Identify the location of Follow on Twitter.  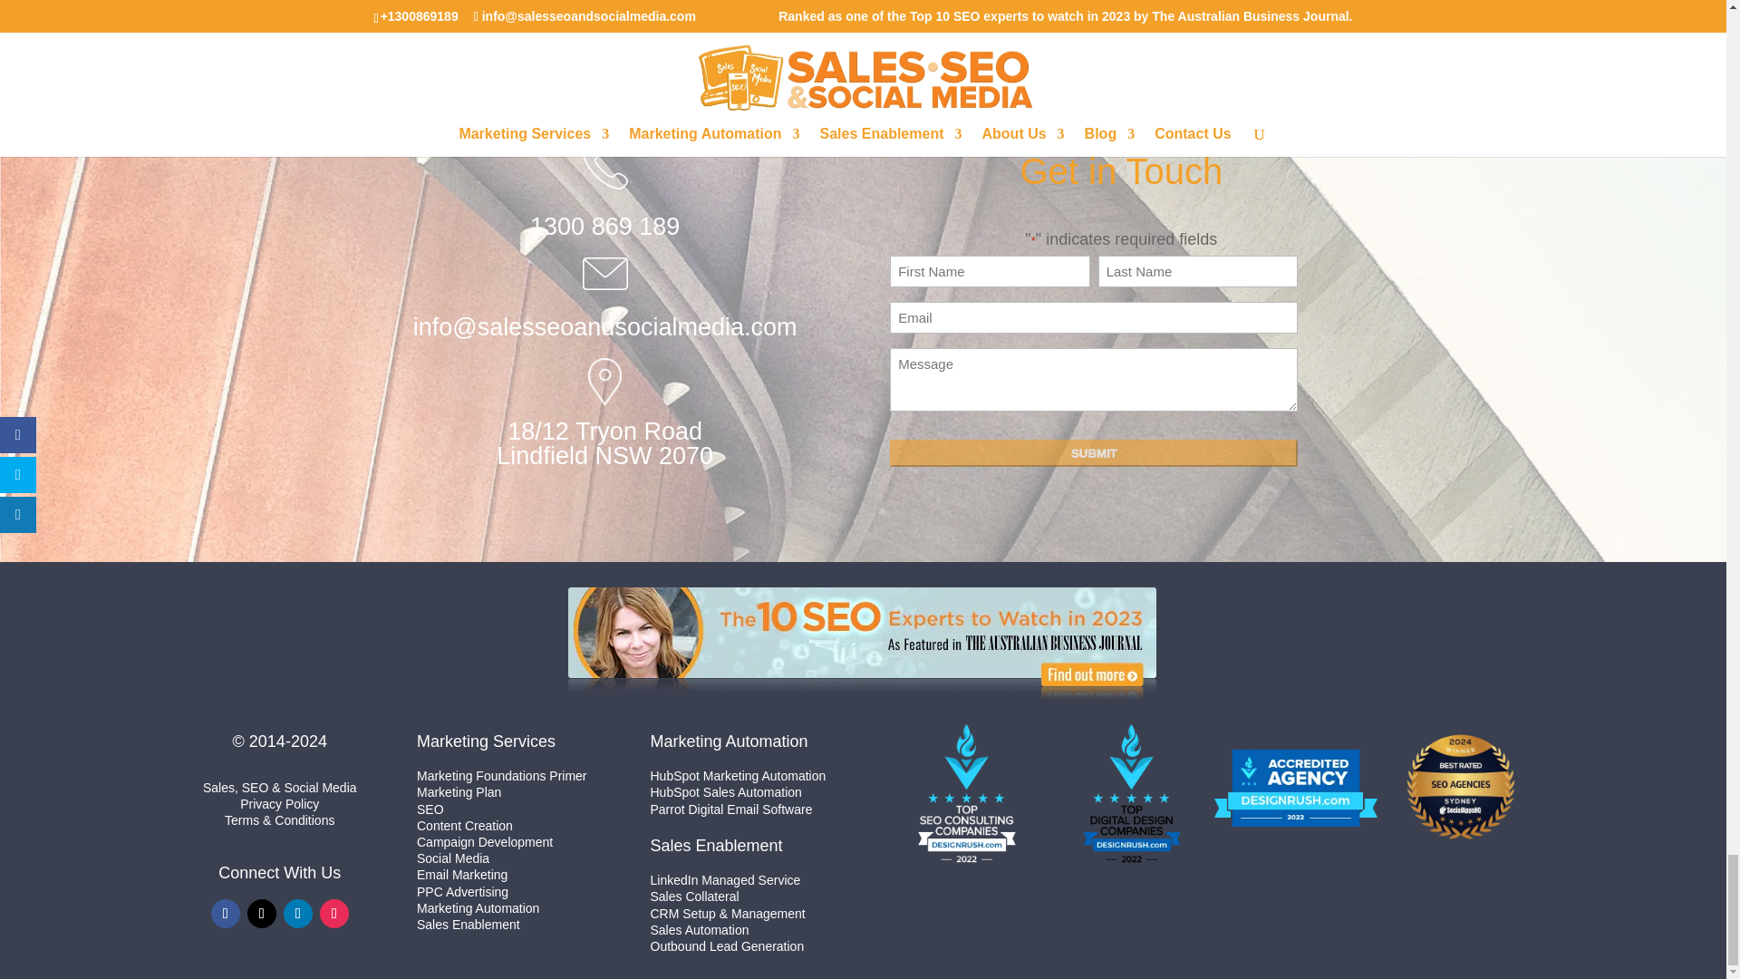
(261, 914).